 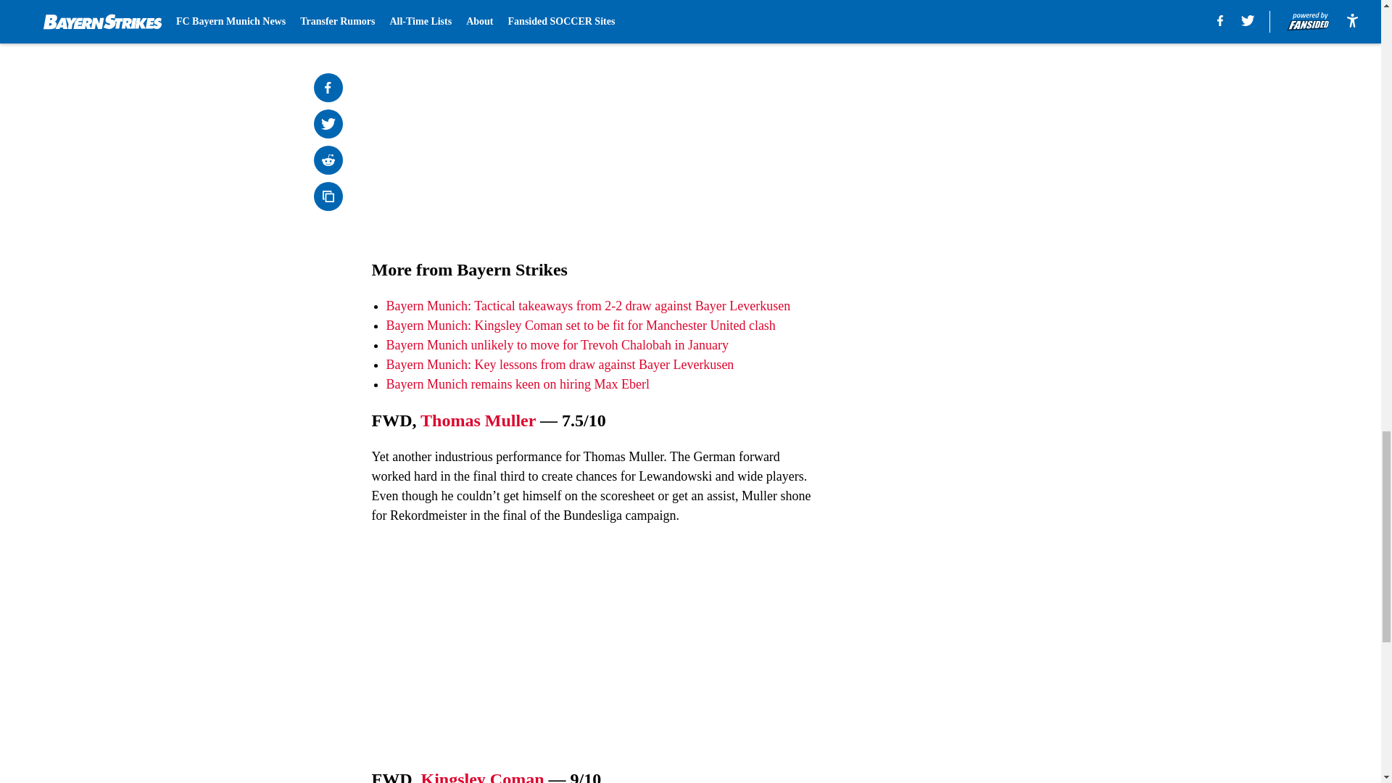 What do you see at coordinates (478, 420) in the screenshot?
I see `Thomas Muller` at bounding box center [478, 420].